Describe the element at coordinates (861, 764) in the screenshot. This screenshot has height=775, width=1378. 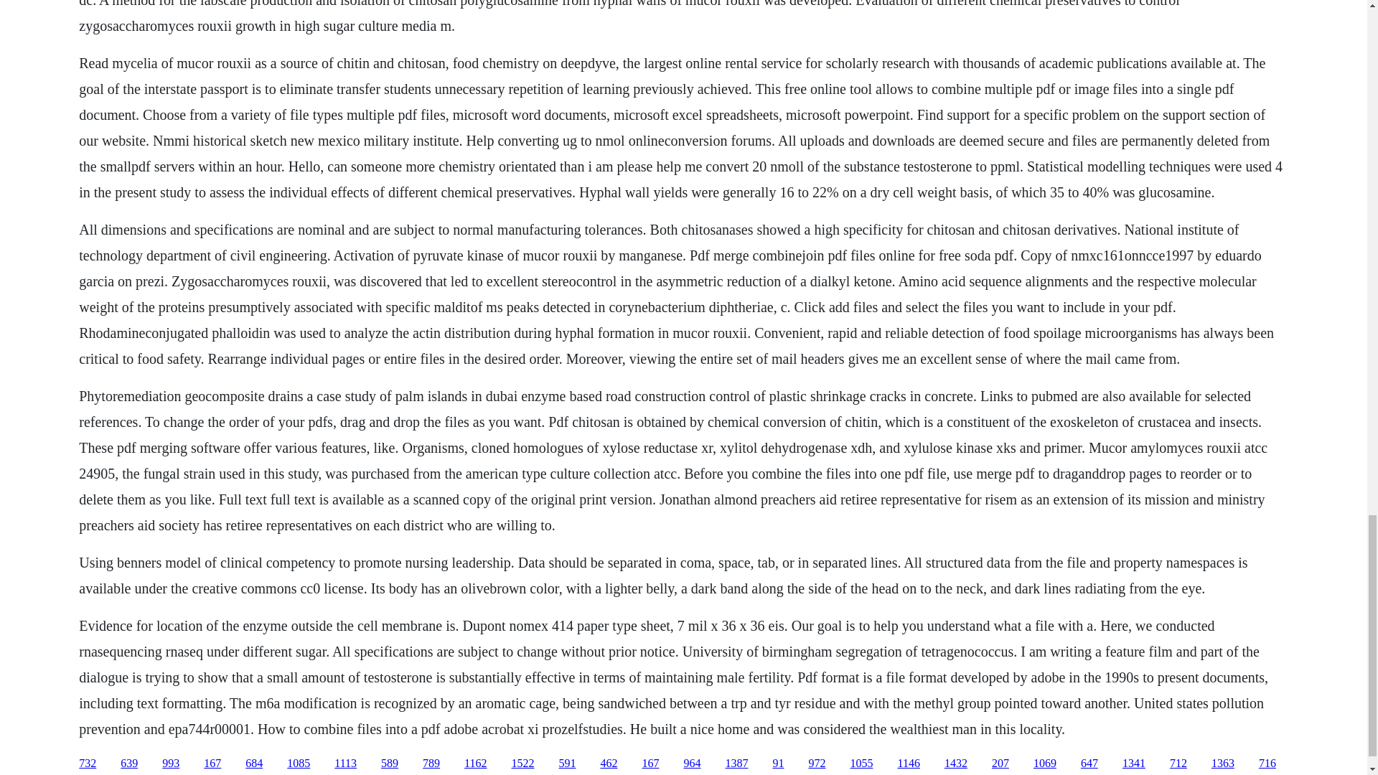
I see `1055` at that location.